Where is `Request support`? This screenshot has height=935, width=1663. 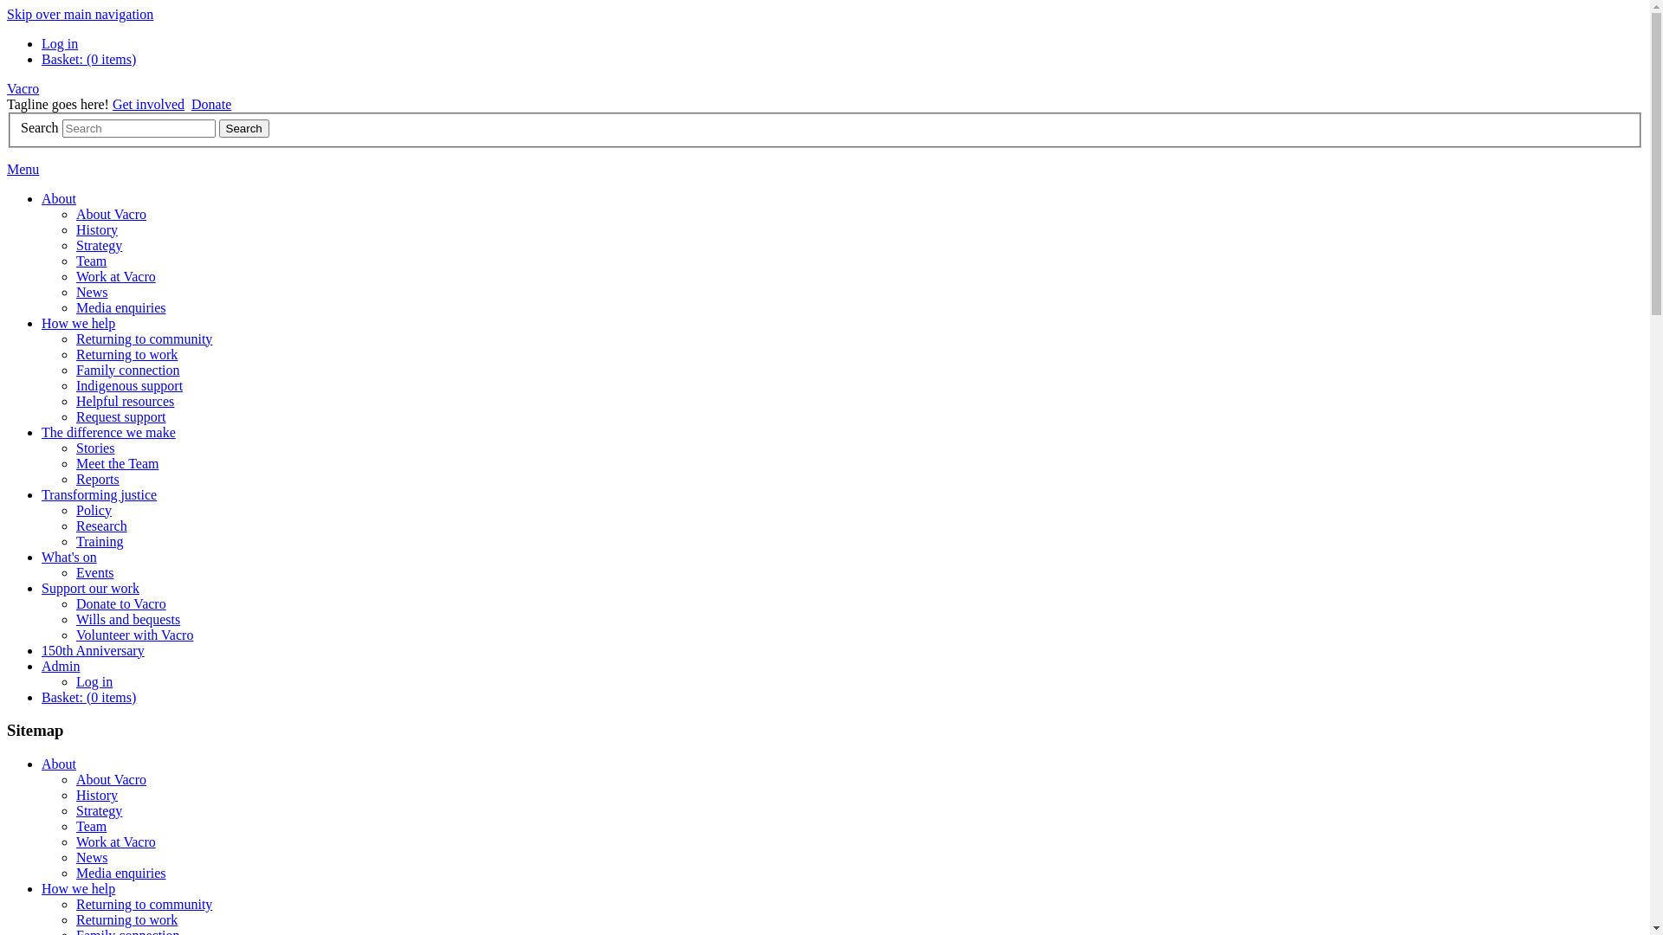
Request support is located at coordinates (121, 417).